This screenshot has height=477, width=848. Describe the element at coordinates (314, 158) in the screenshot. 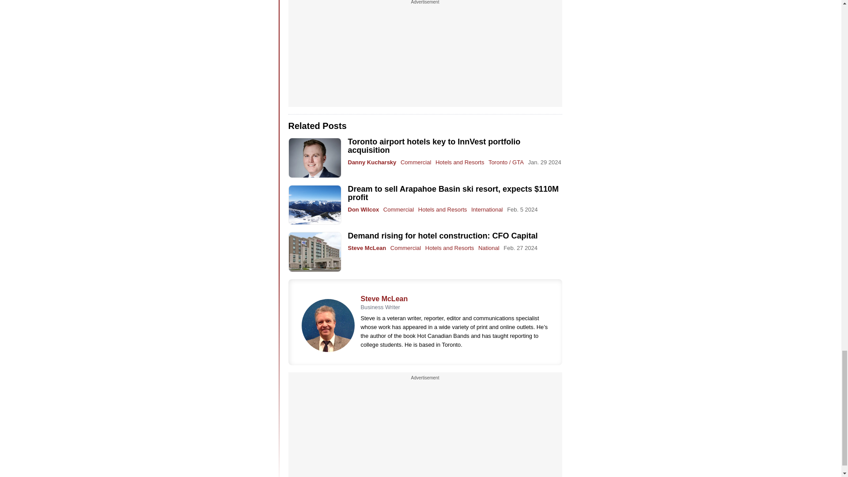

I see `Toronto airport hotels key to InnVest portfolio acquisition` at that location.